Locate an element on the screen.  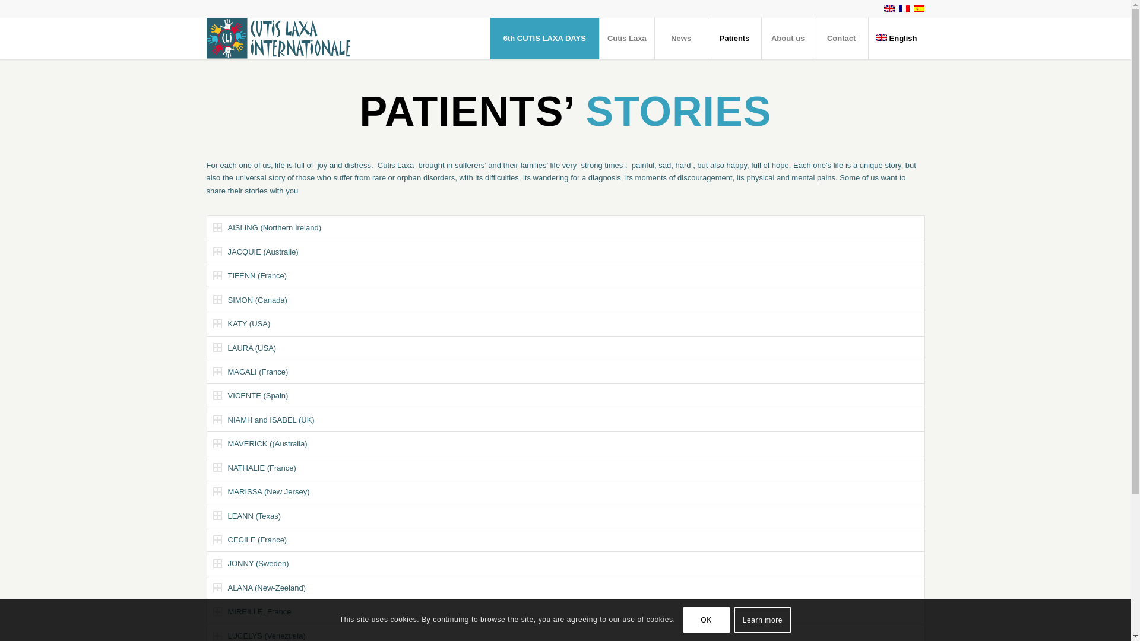
About us is located at coordinates (788, 39).